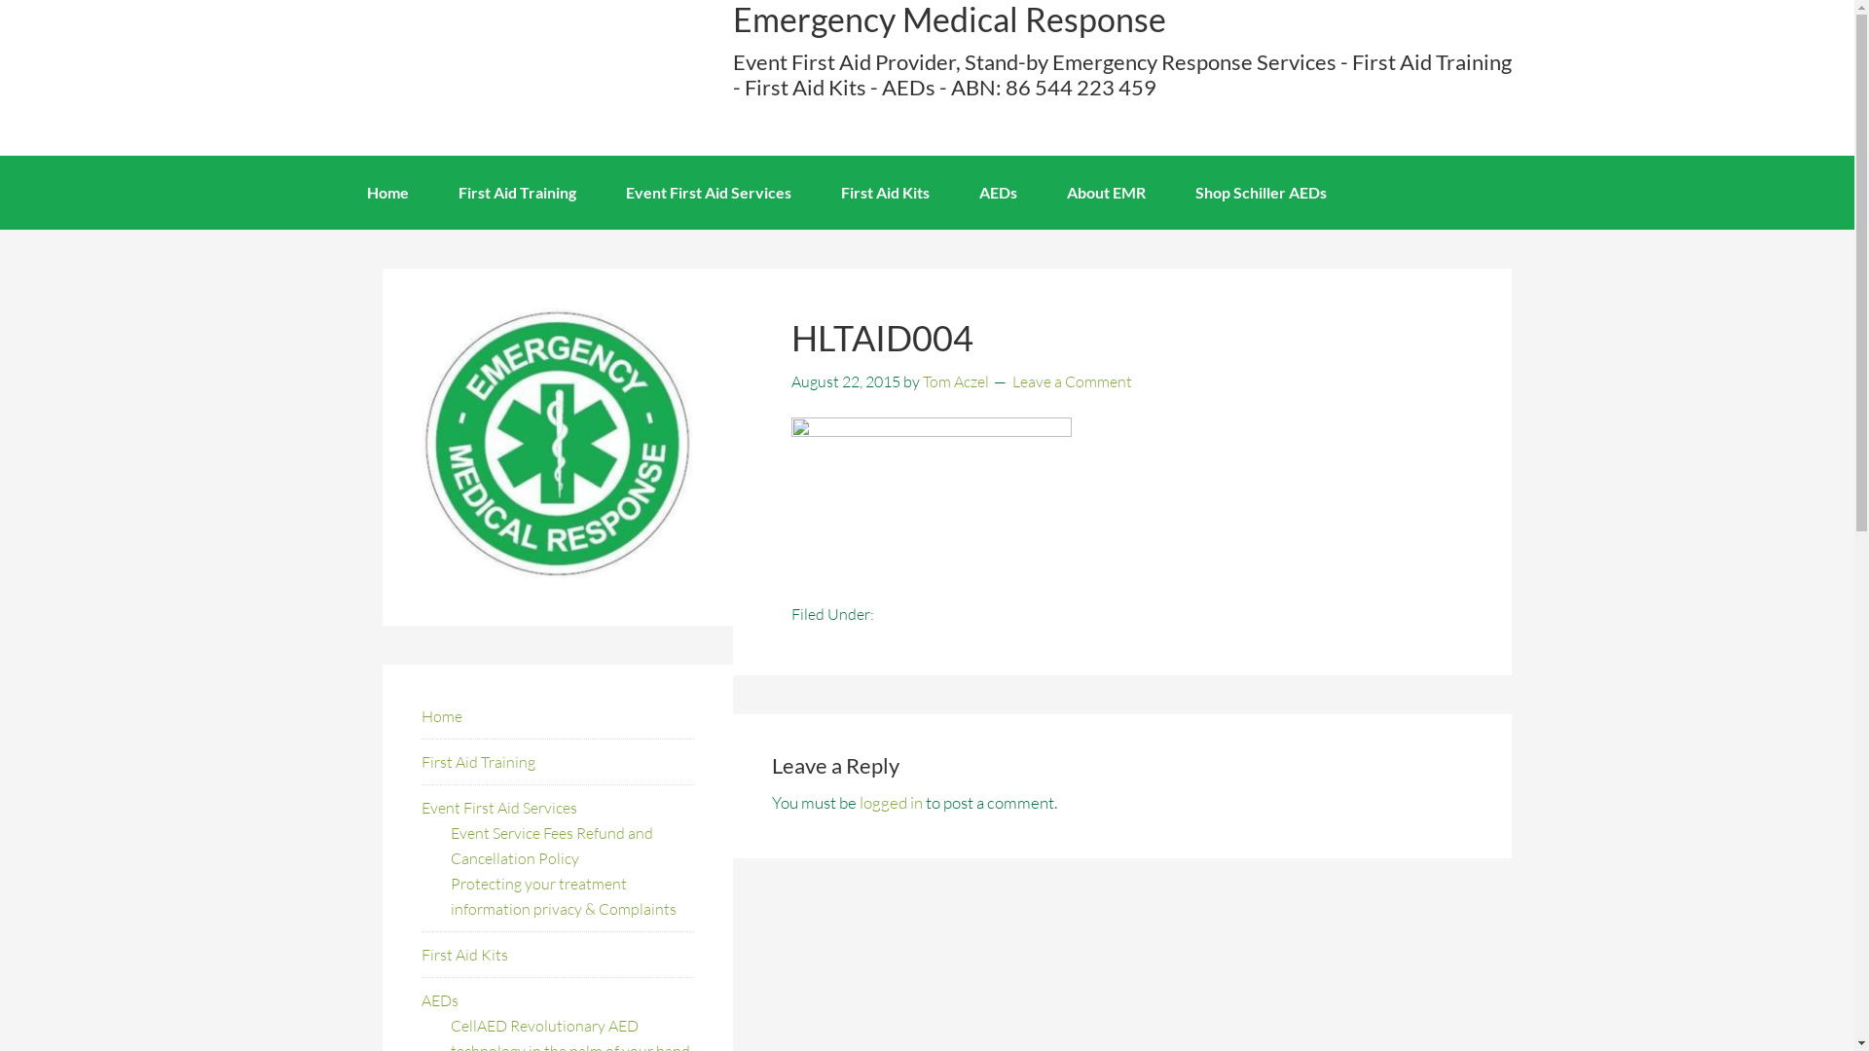 Image resolution: width=1869 pixels, height=1051 pixels. What do you see at coordinates (463, 955) in the screenshot?
I see `First Aid Kits` at bounding box center [463, 955].